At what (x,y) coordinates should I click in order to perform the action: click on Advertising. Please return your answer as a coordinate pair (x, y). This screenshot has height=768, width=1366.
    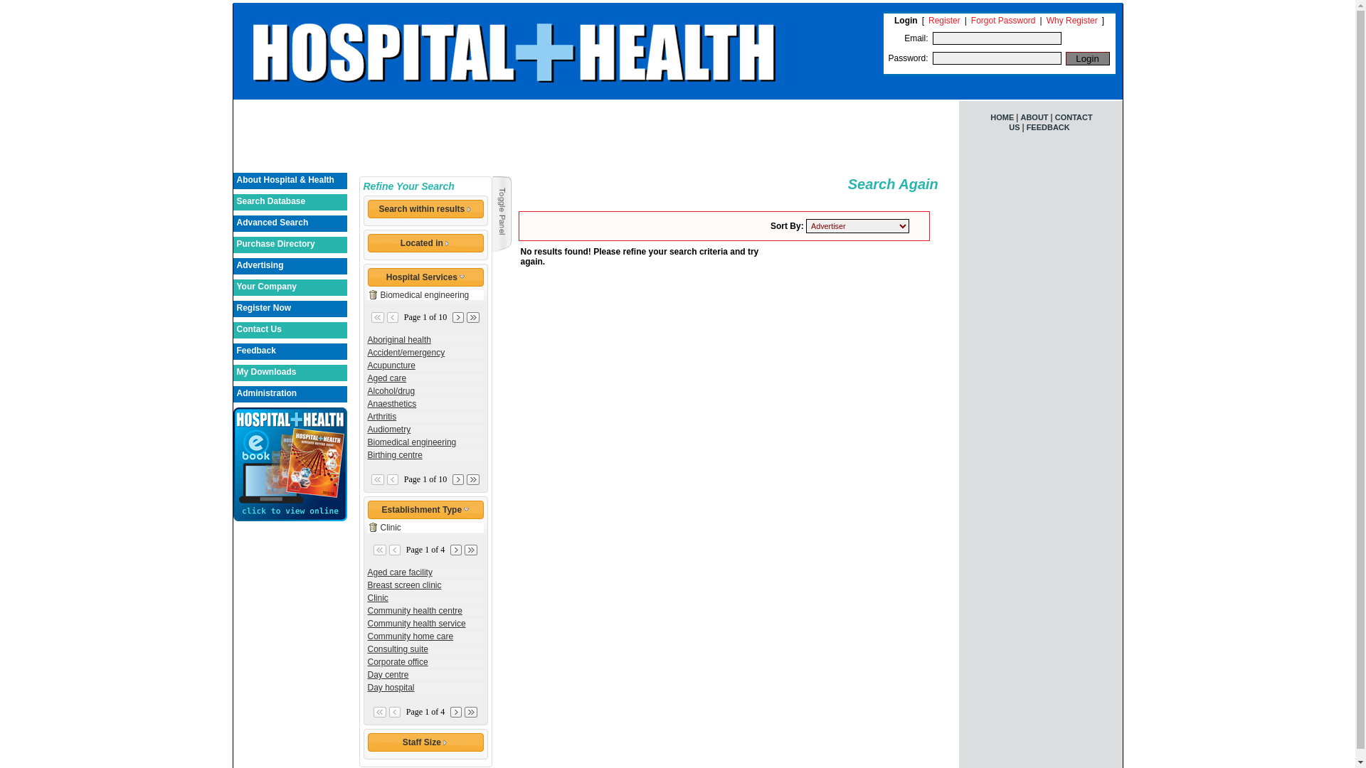
    Looking at the image, I should click on (290, 266).